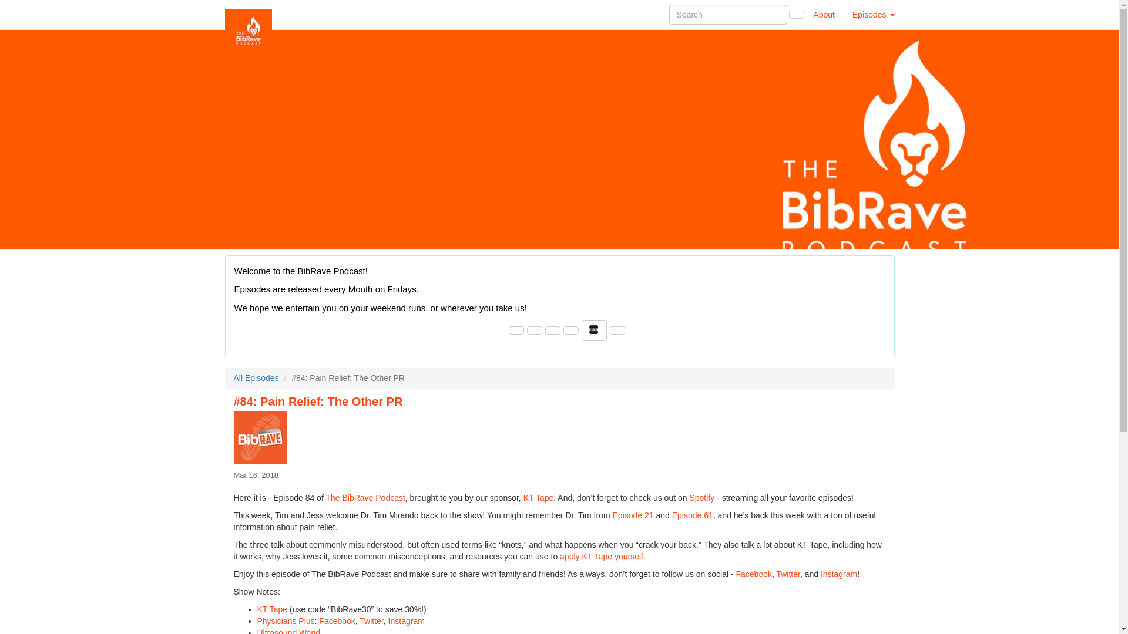 Image resolution: width=1128 pixels, height=634 pixels. What do you see at coordinates (824, 14) in the screenshot?
I see `About` at bounding box center [824, 14].